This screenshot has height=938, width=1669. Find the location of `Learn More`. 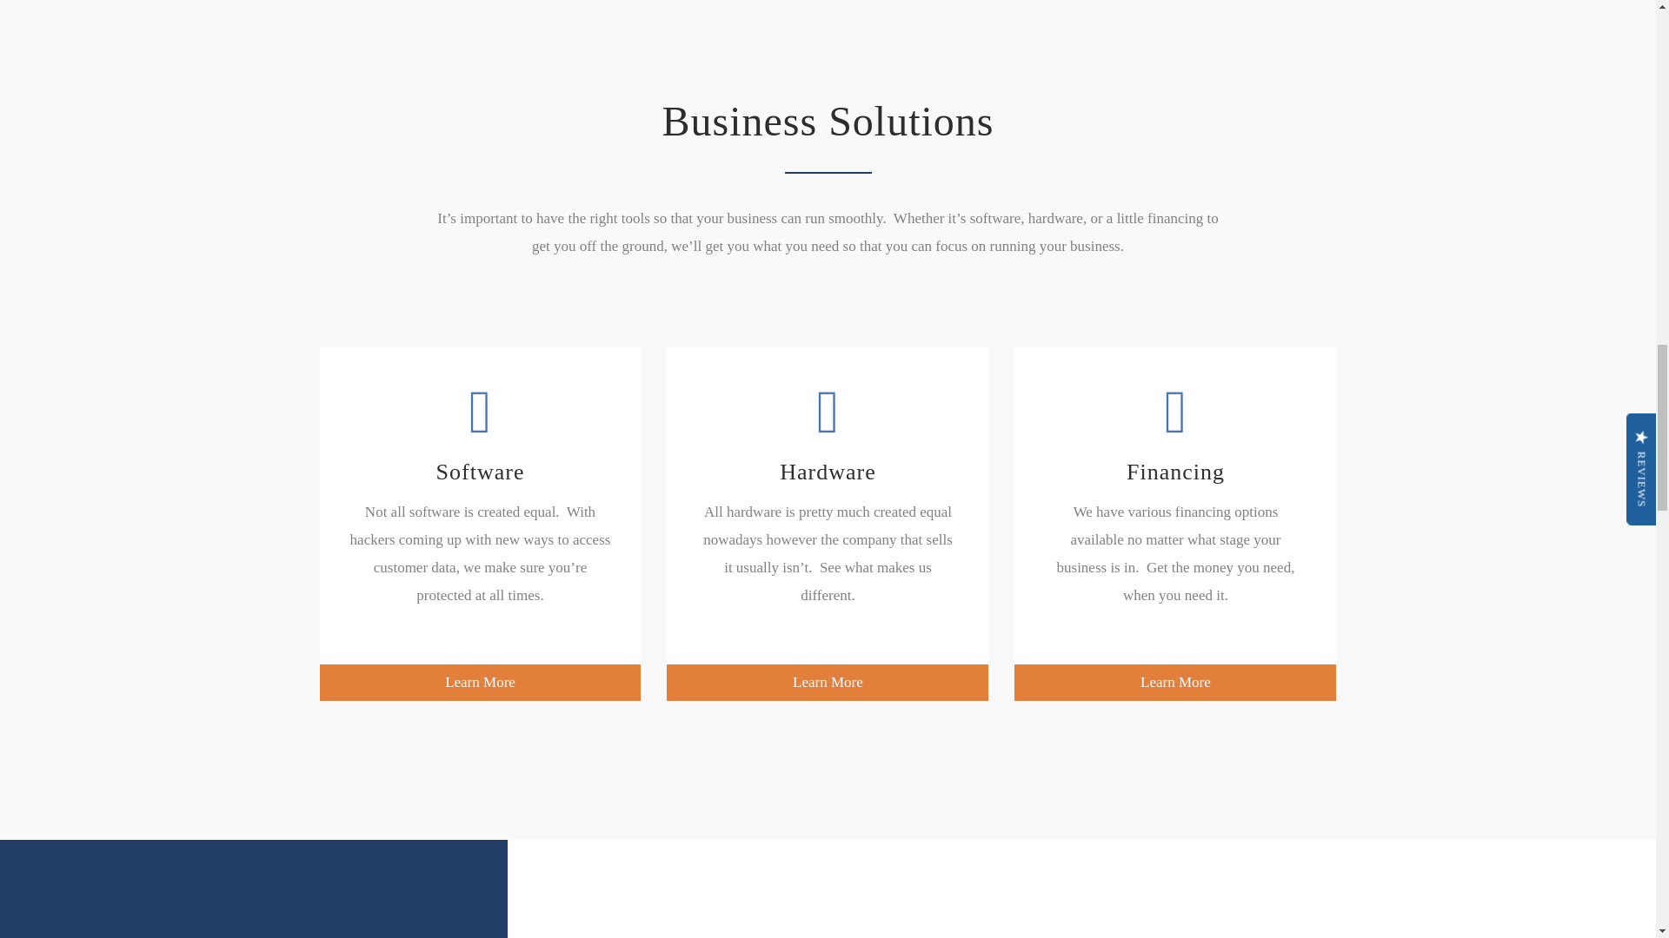

Learn More is located at coordinates (480, 682).